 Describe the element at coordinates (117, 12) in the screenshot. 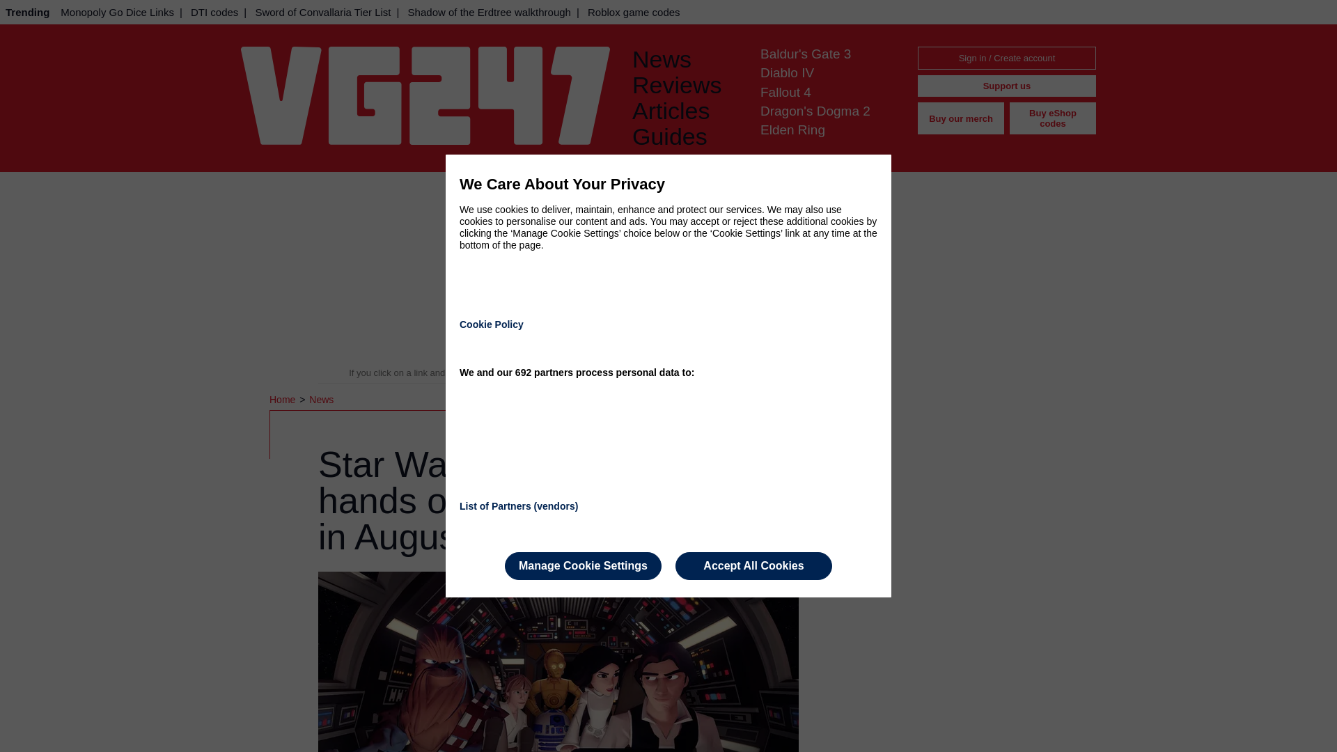

I see `Monopoly Go Dice Links` at that location.